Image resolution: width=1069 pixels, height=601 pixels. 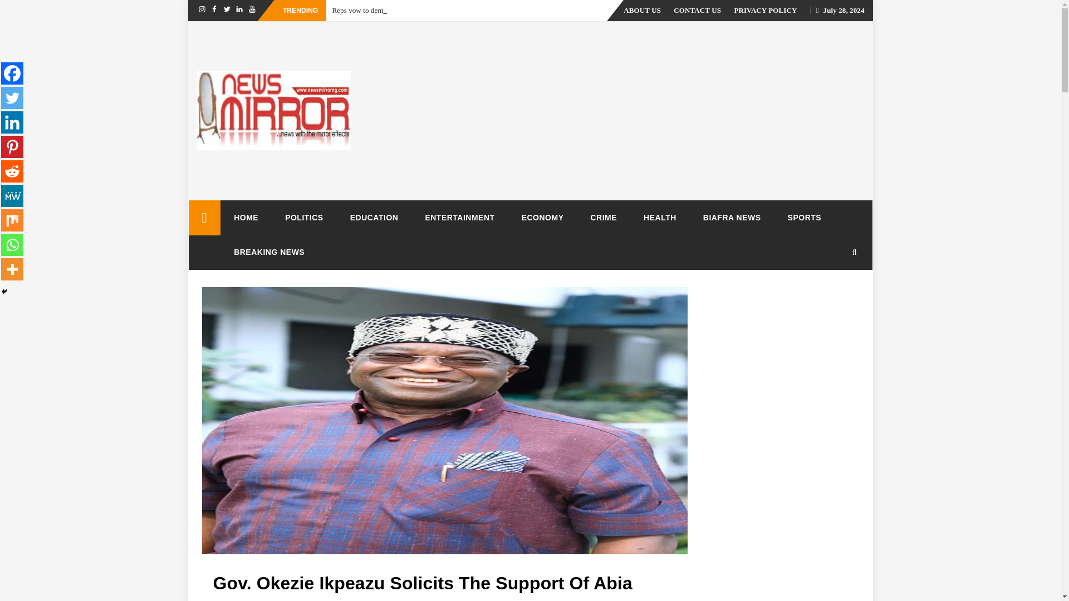 What do you see at coordinates (641, 10) in the screenshot?
I see `ABOUT US` at bounding box center [641, 10].